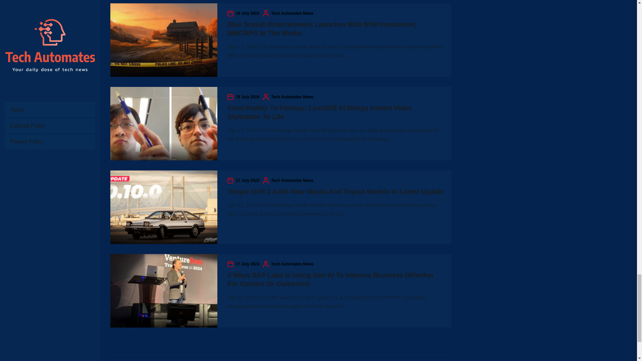 This screenshot has height=361, width=642. What do you see at coordinates (247, 180) in the screenshot?
I see `17 July 2024` at bounding box center [247, 180].